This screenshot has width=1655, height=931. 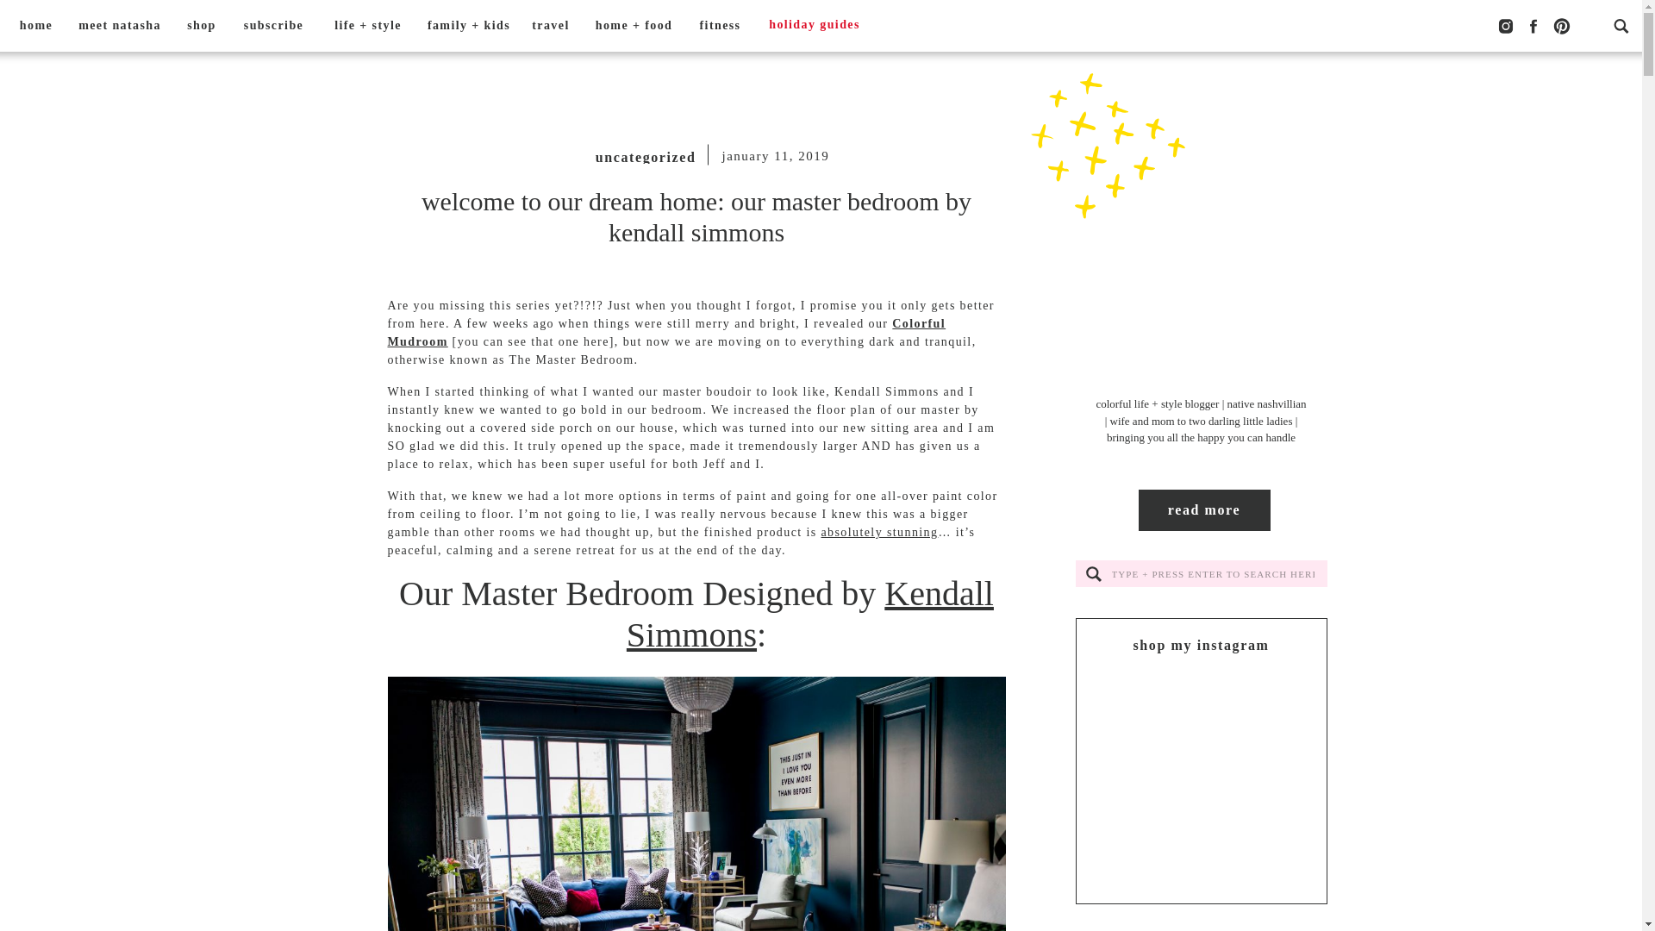 What do you see at coordinates (201, 26) in the screenshot?
I see `shop` at bounding box center [201, 26].